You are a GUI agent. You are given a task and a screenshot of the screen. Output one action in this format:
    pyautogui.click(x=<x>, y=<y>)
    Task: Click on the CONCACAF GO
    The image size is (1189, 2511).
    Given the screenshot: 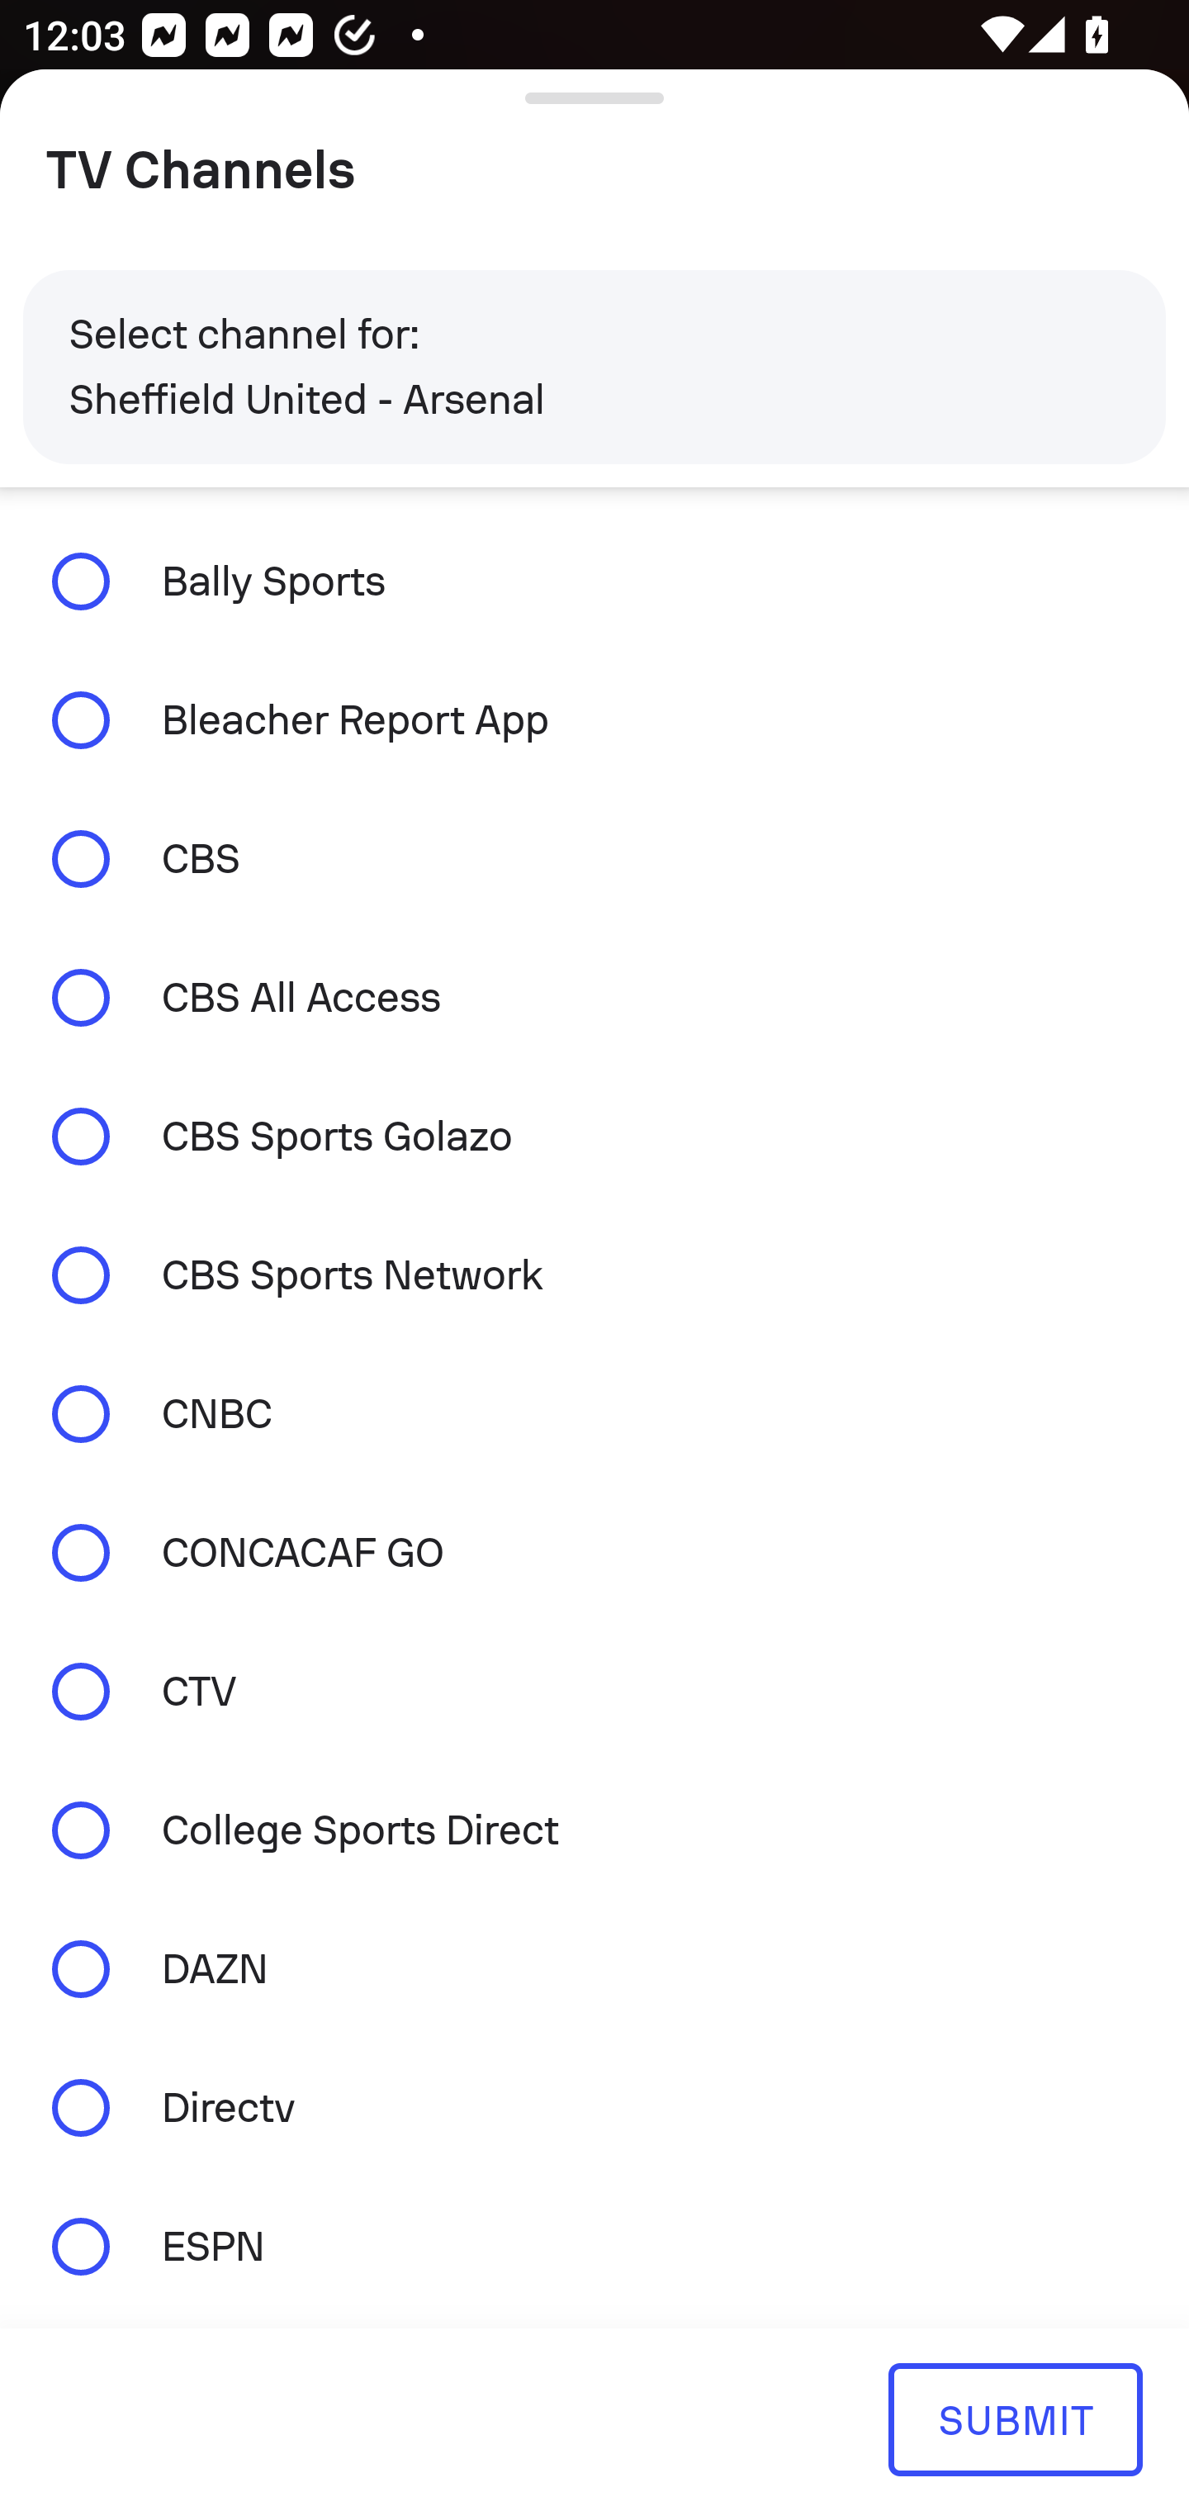 What is the action you would take?
    pyautogui.click(x=594, y=1553)
    